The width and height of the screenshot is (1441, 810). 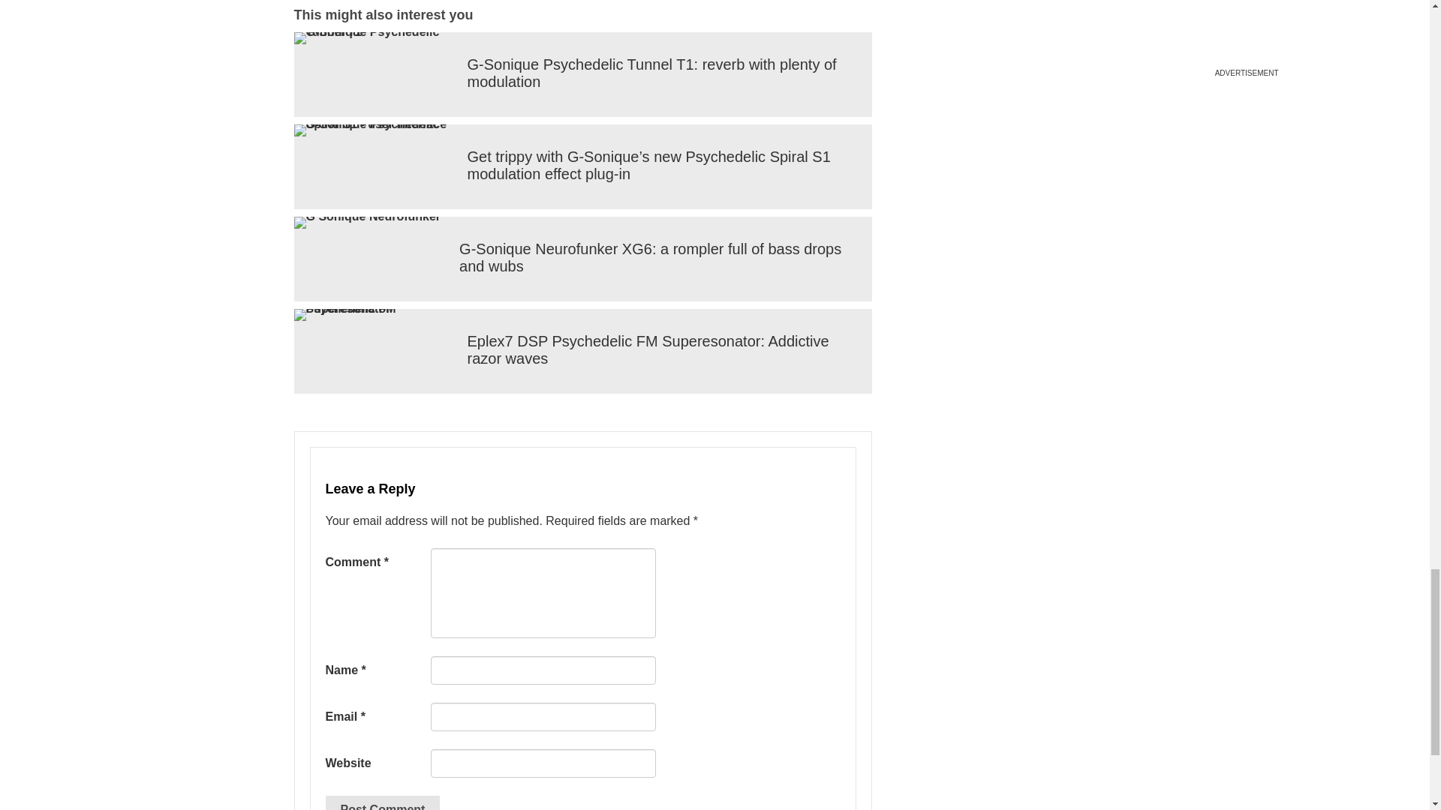 I want to click on Post Comment, so click(x=383, y=802).